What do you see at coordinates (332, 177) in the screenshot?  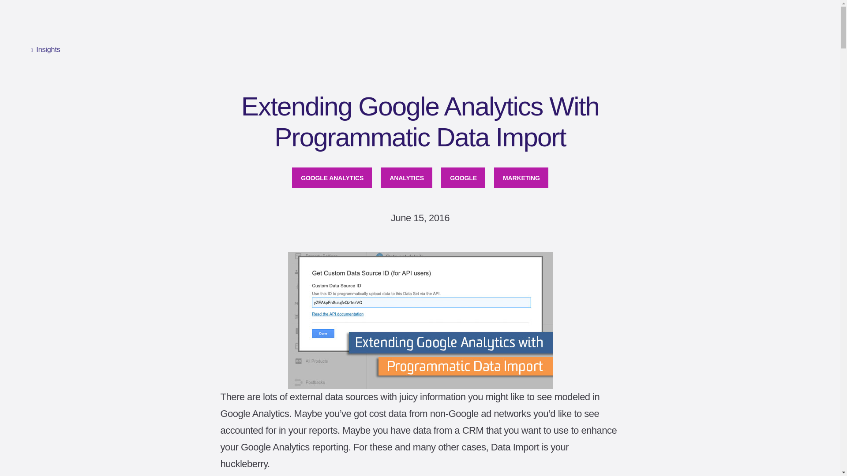 I see `GOOGLE ANALYTICS` at bounding box center [332, 177].